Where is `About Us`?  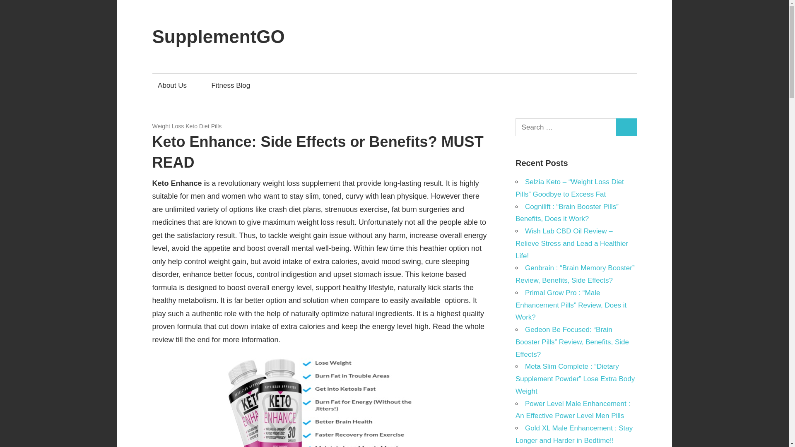 About Us is located at coordinates (175, 85).